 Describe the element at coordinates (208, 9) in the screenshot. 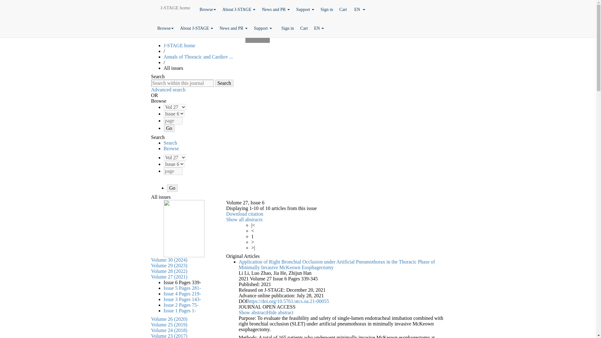

I see `Browse` at that location.